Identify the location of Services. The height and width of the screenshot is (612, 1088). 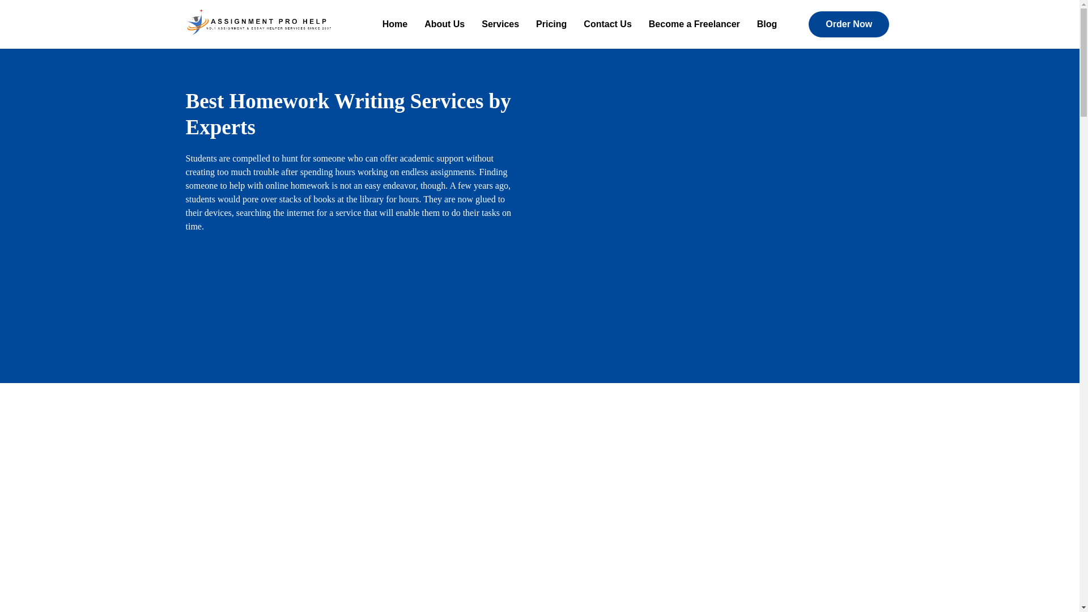
(500, 24).